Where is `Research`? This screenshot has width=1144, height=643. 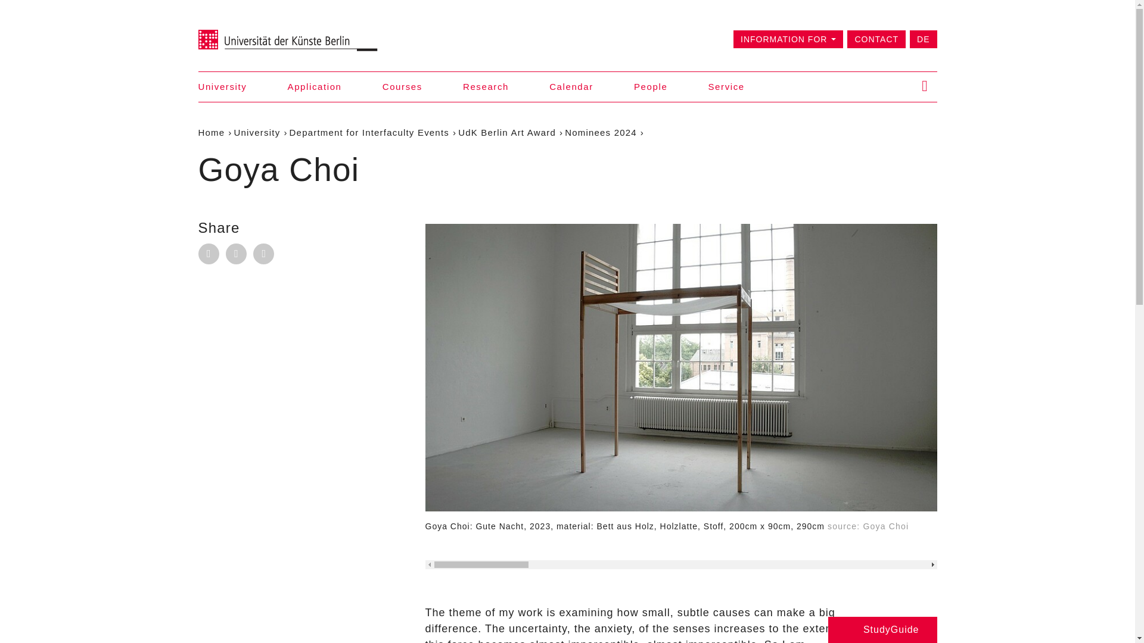 Research is located at coordinates (486, 86).